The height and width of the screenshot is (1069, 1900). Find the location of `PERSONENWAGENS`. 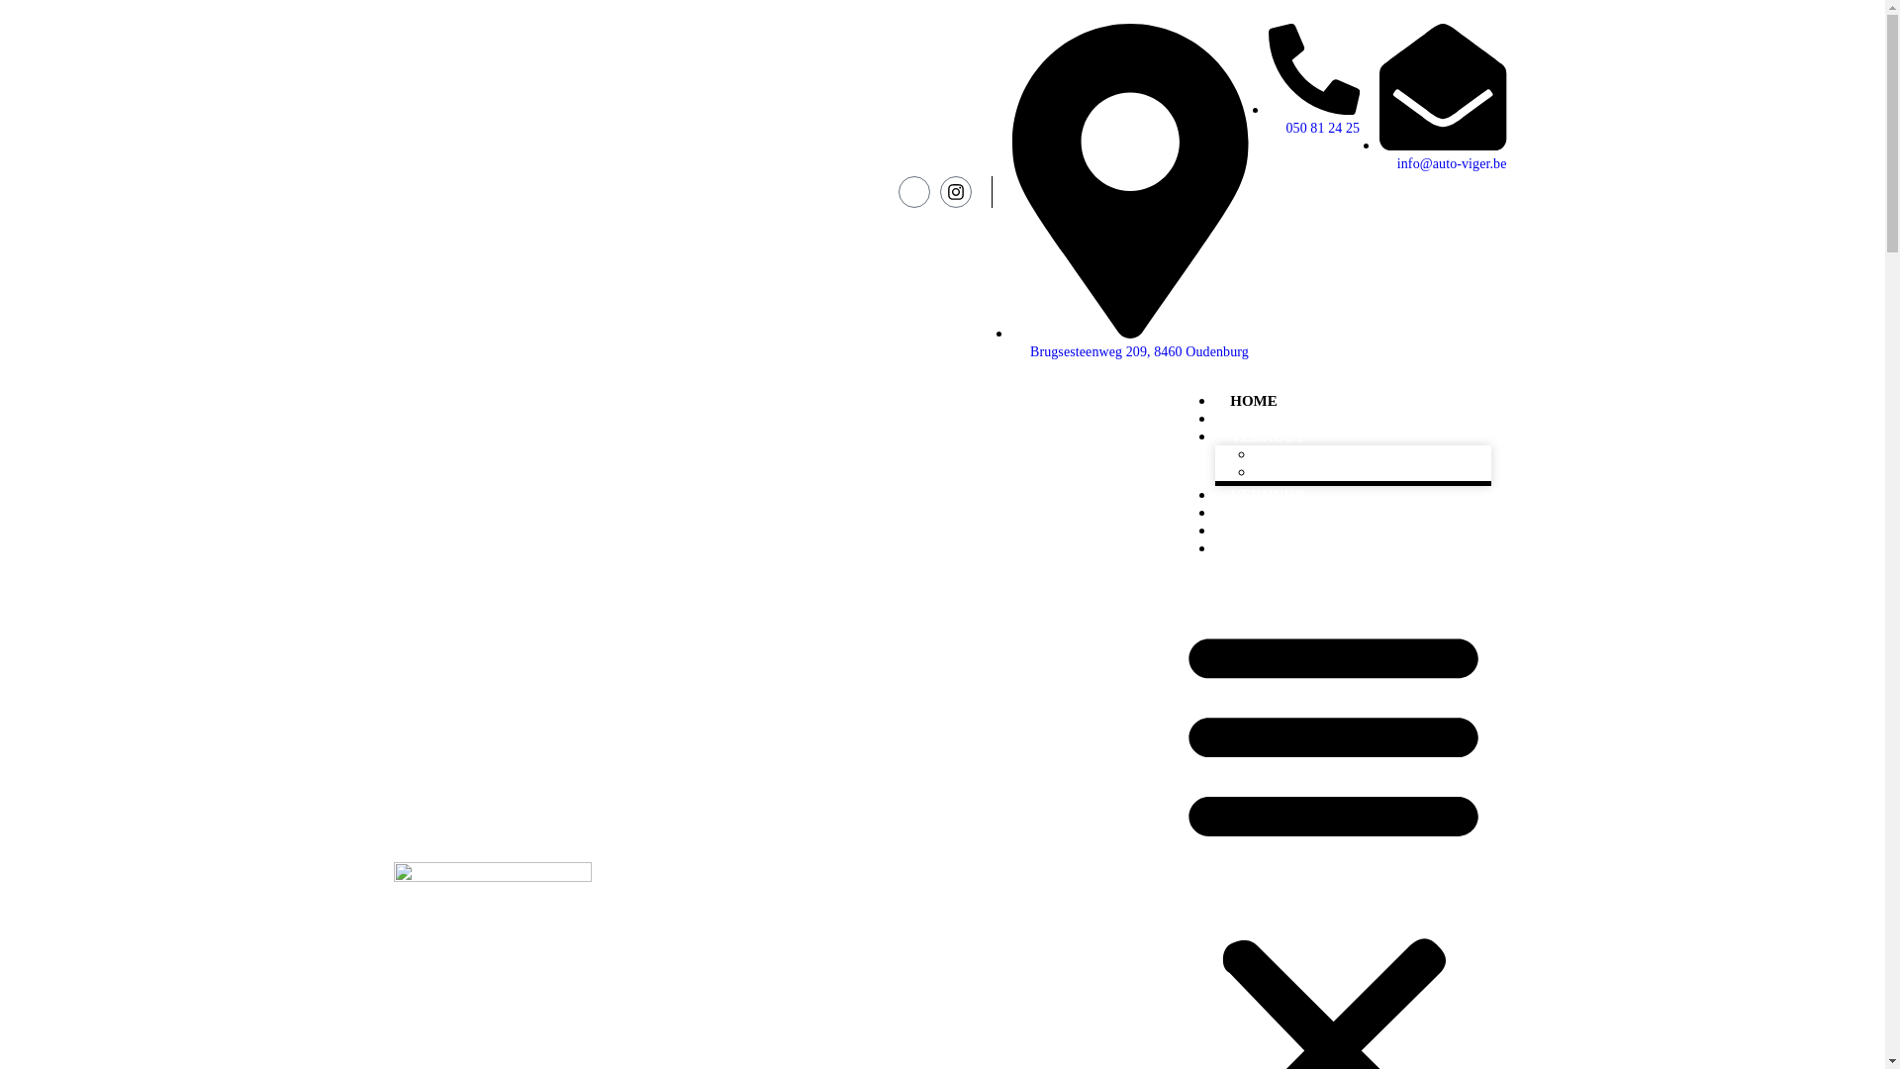

PERSONENWAGENS is located at coordinates (1339, 454).